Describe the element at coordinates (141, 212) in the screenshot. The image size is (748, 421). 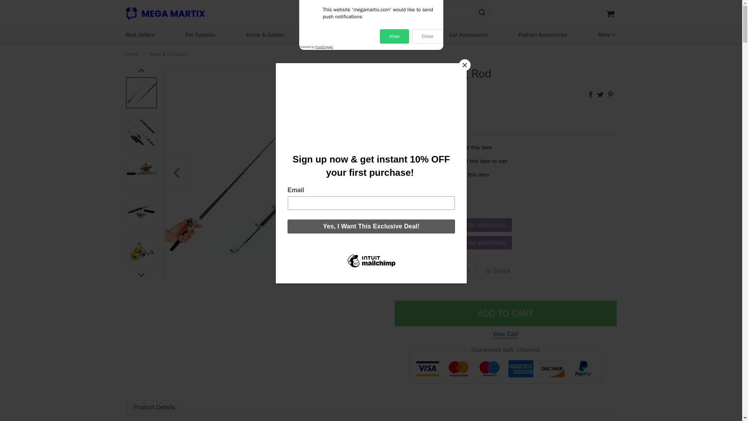
I see `4343-ab2ac8.jpg` at that location.